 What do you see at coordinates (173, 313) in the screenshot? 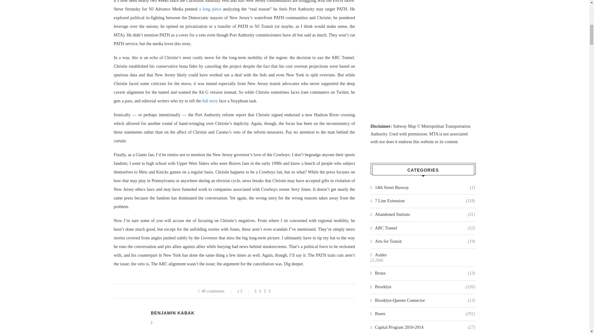
I see `Posts by Benjamin Kabak` at bounding box center [173, 313].